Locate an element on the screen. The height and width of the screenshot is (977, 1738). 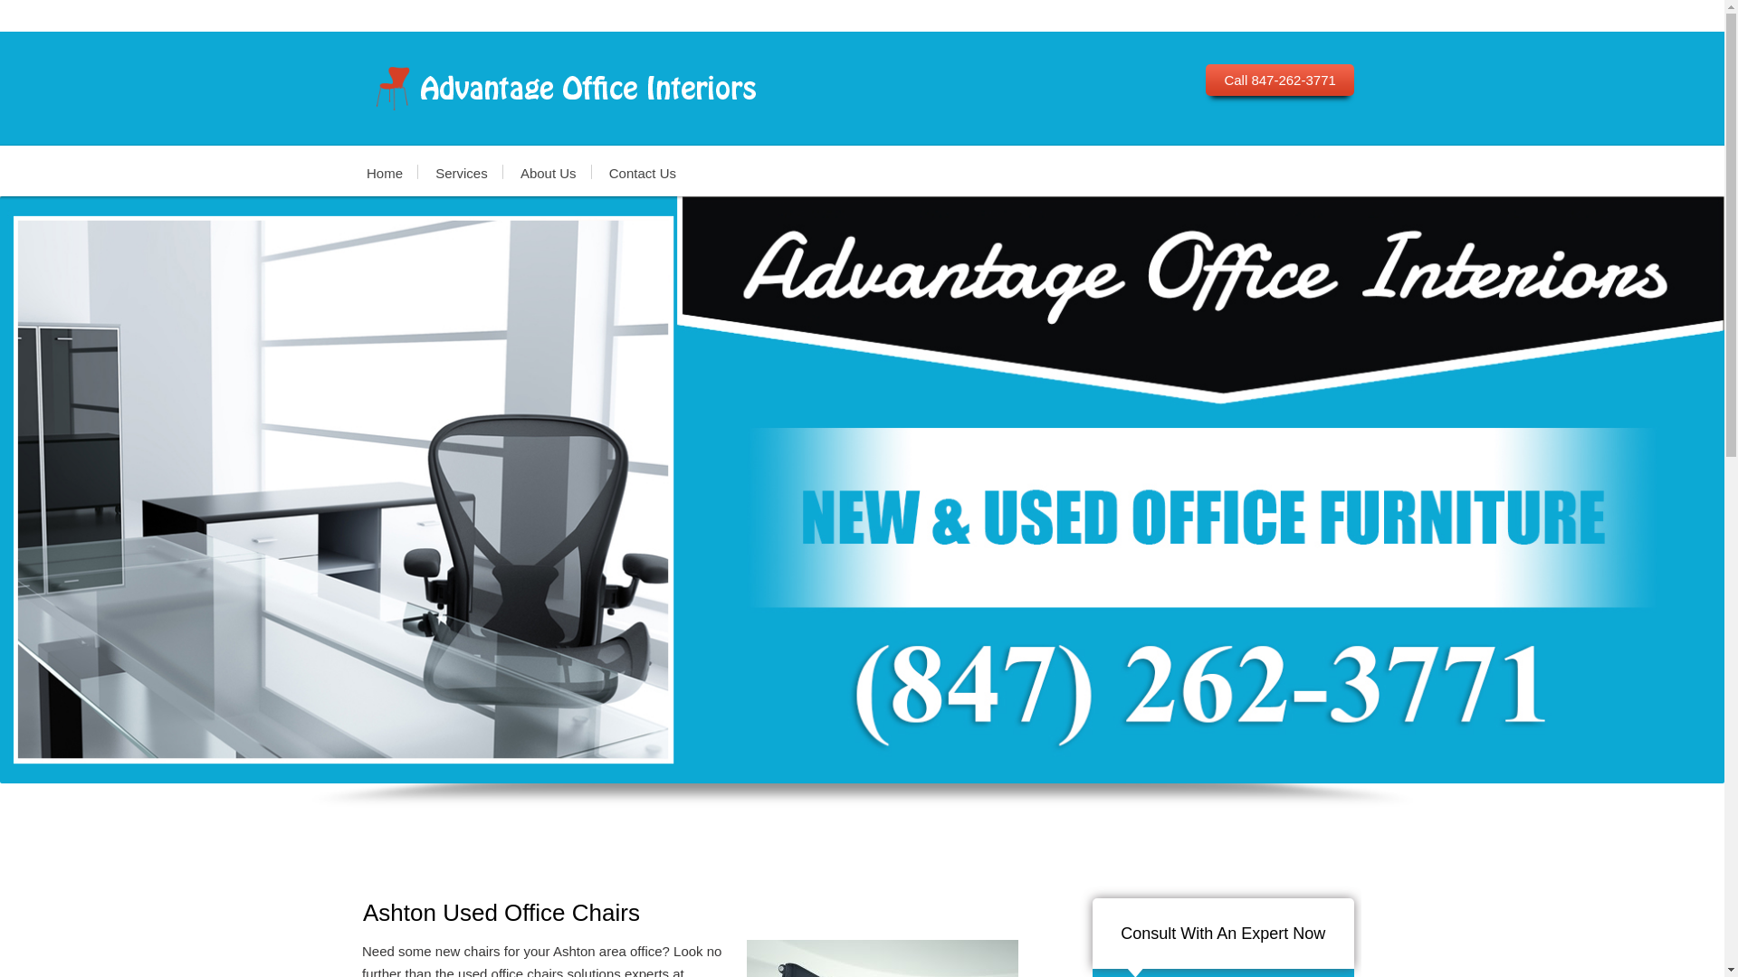
Home is located at coordinates (393, 172).